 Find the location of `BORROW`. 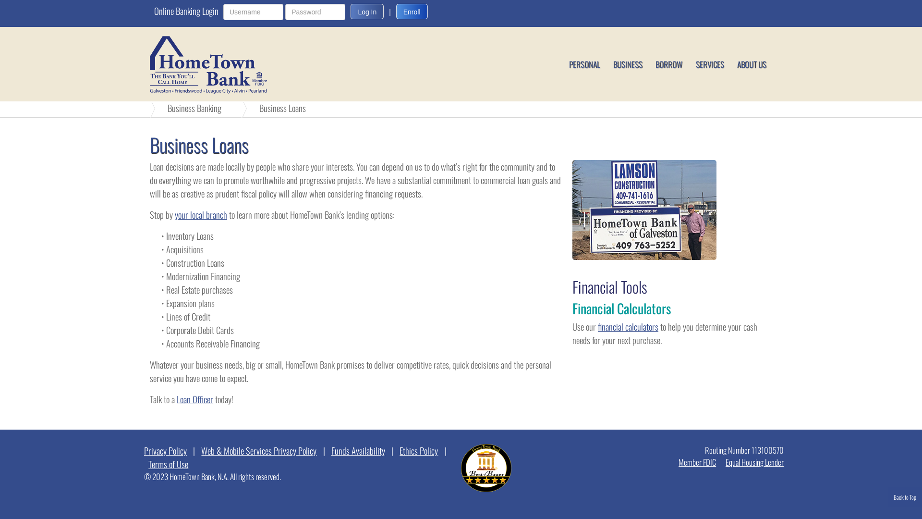

BORROW is located at coordinates (669, 64).